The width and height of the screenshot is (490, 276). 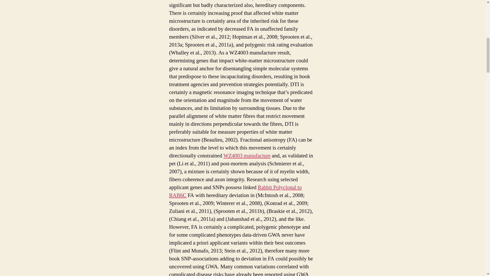 What do you see at coordinates (235, 191) in the screenshot?
I see `Rabbit Polyclonal to RAB6C` at bounding box center [235, 191].